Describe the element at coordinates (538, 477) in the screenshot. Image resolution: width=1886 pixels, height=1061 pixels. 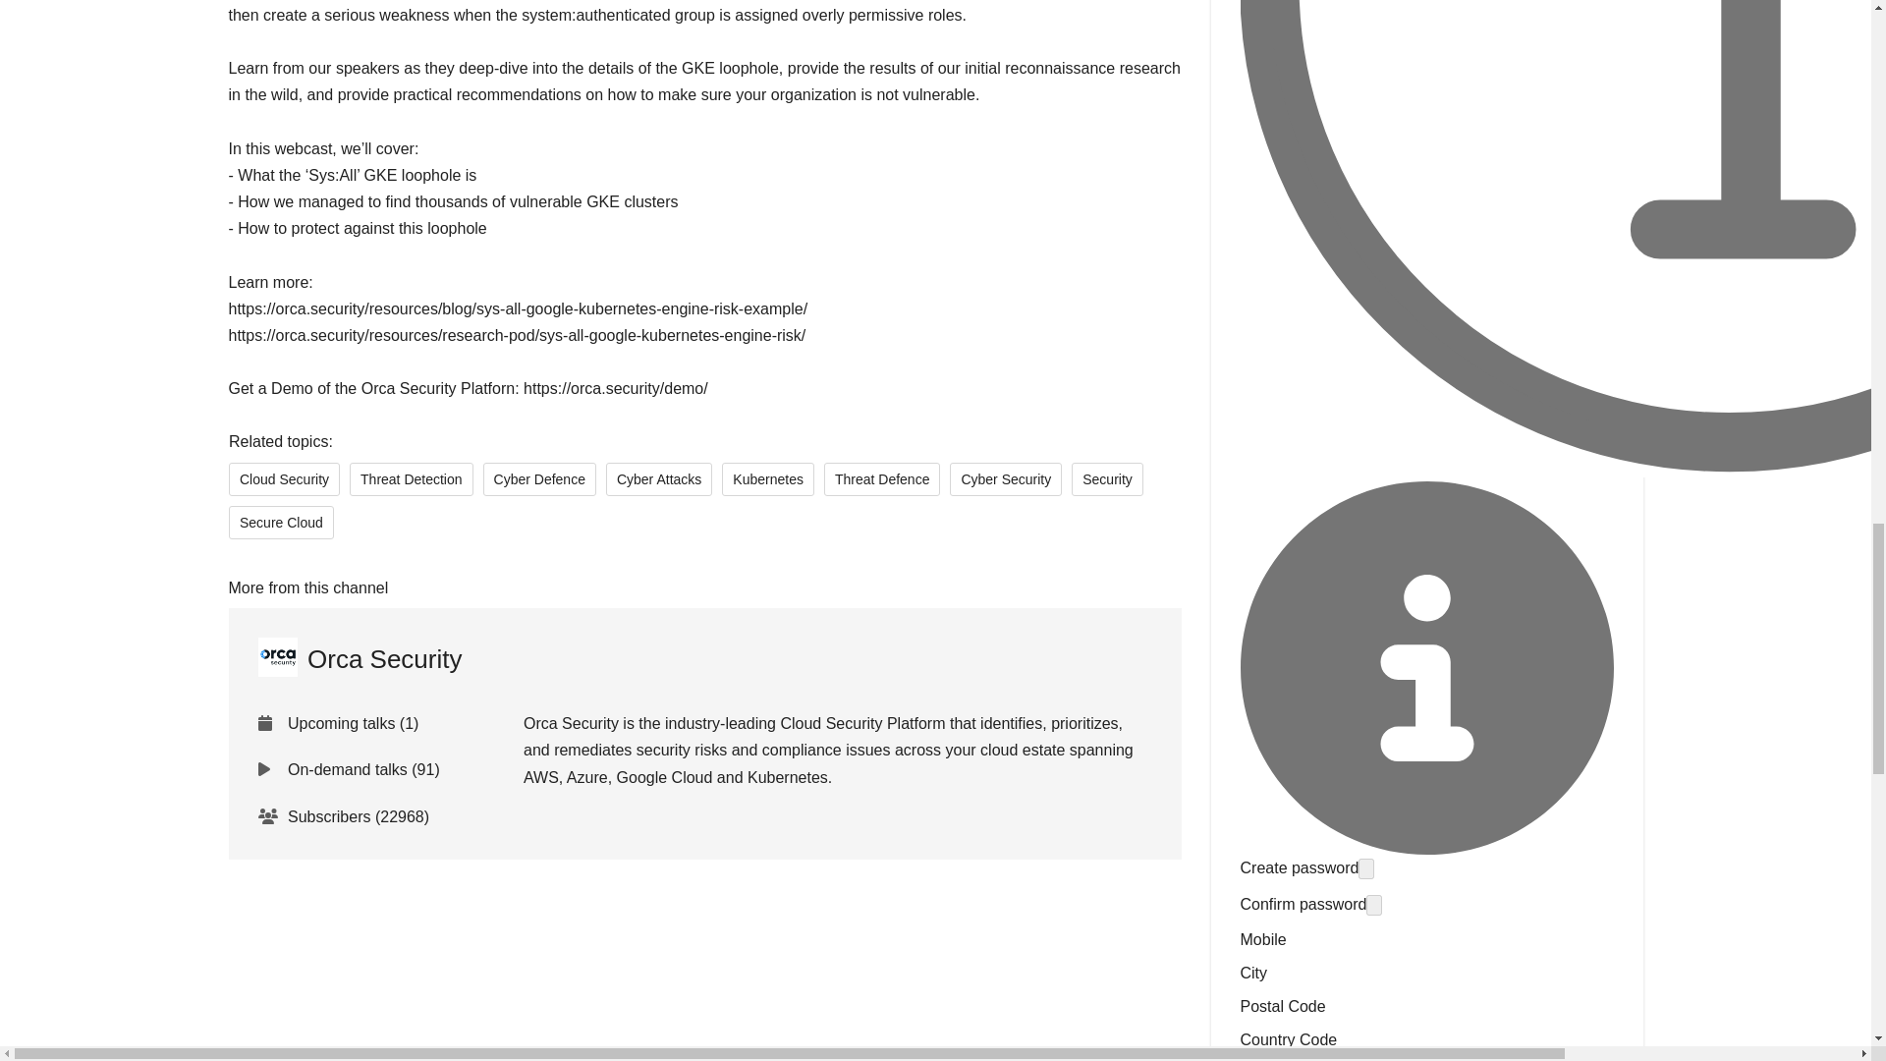
I see `Cyber Defence` at that location.